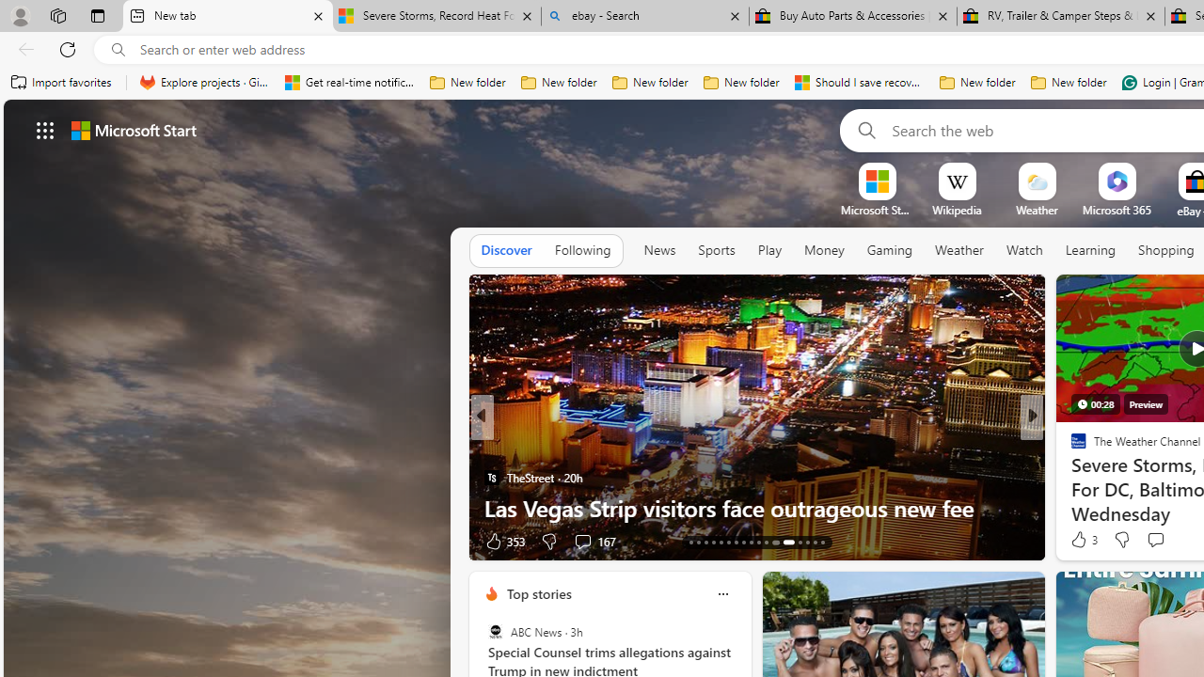  Describe the element at coordinates (716, 250) in the screenshot. I see `Sports` at that location.